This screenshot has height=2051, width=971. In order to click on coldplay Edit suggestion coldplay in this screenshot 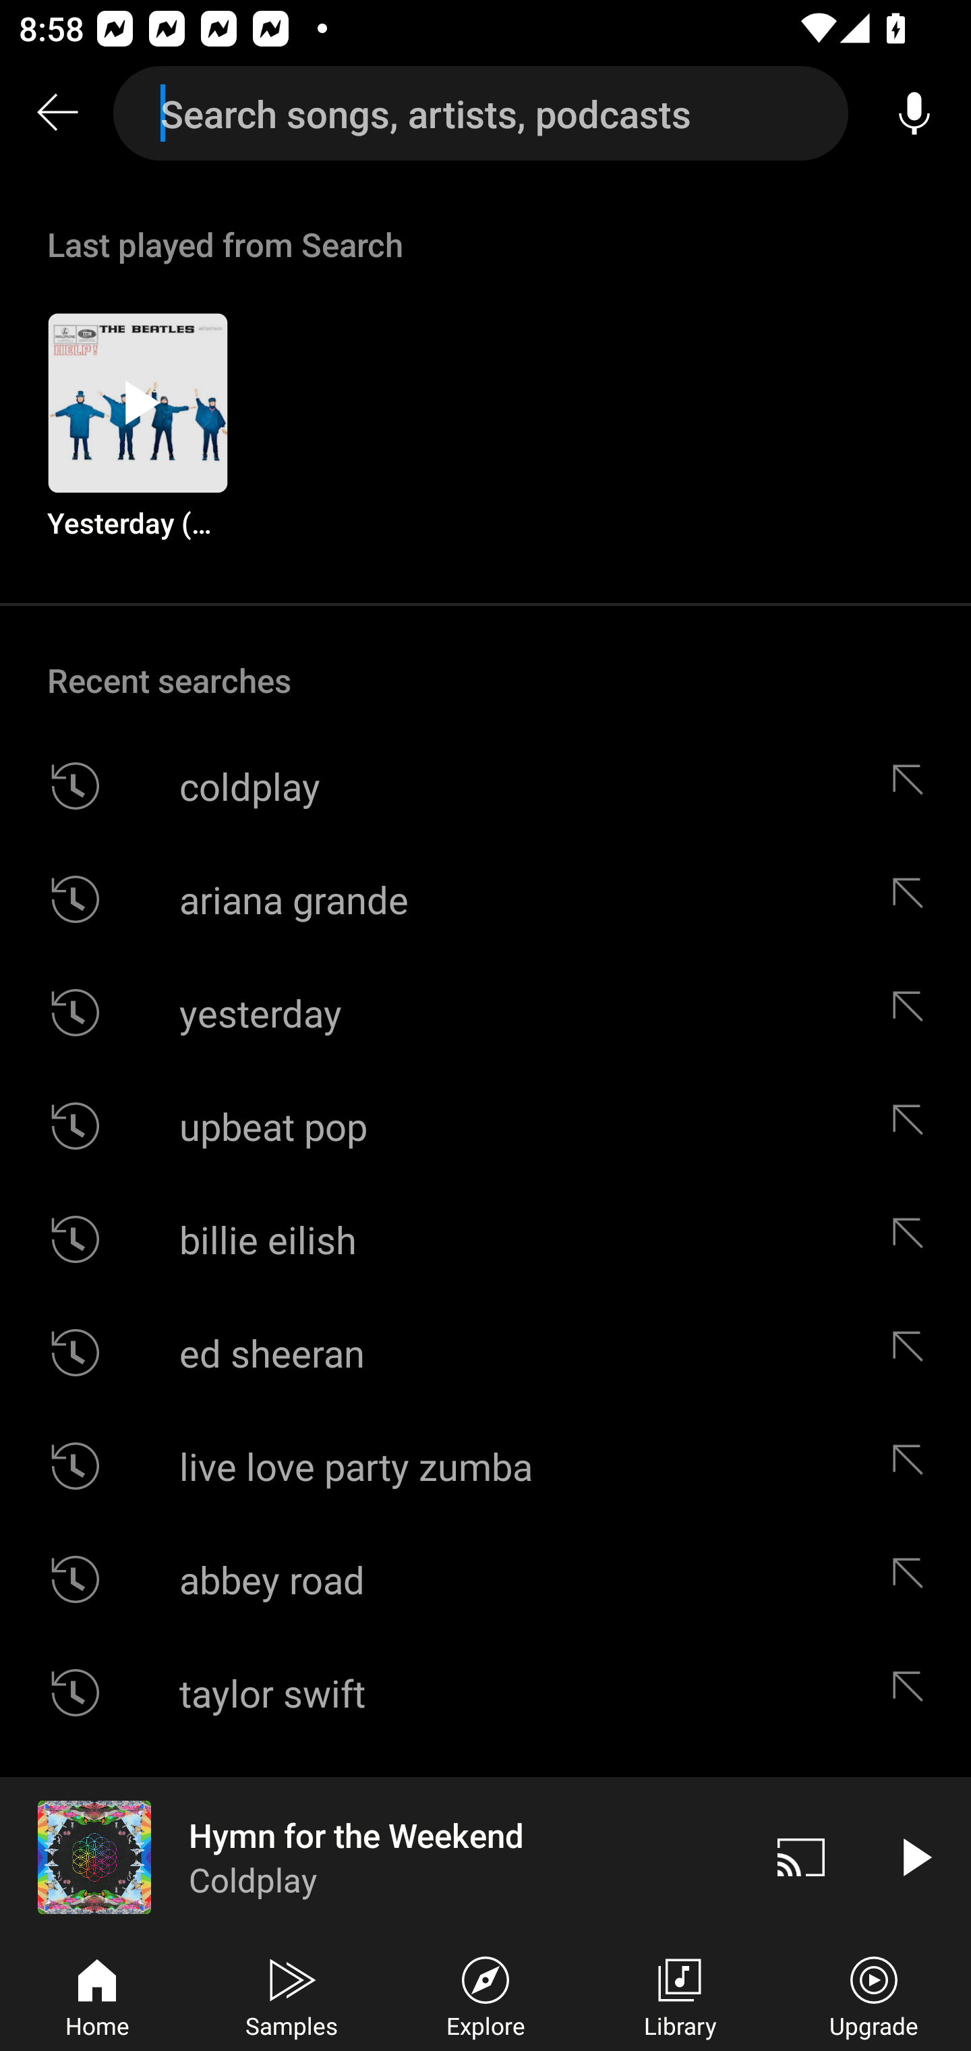, I will do `click(486, 787)`.